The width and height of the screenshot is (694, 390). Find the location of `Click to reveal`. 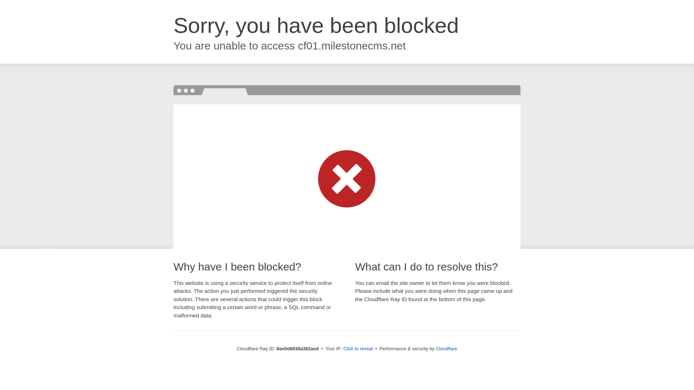

Click to reveal is located at coordinates (358, 349).